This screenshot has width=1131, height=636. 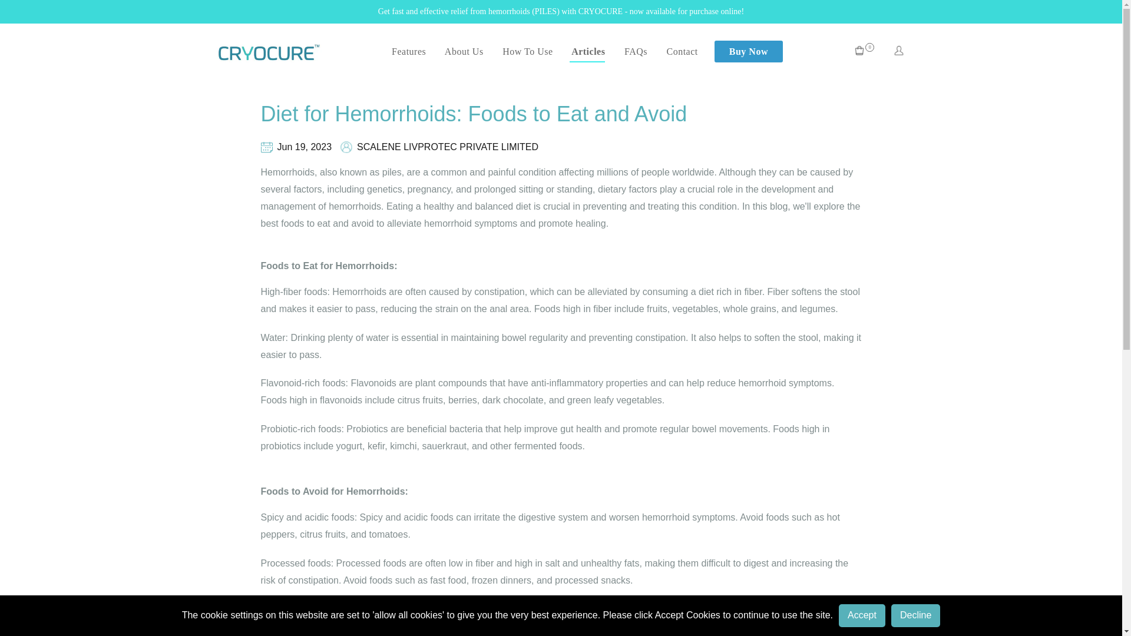 What do you see at coordinates (864, 52) in the screenshot?
I see `0` at bounding box center [864, 52].